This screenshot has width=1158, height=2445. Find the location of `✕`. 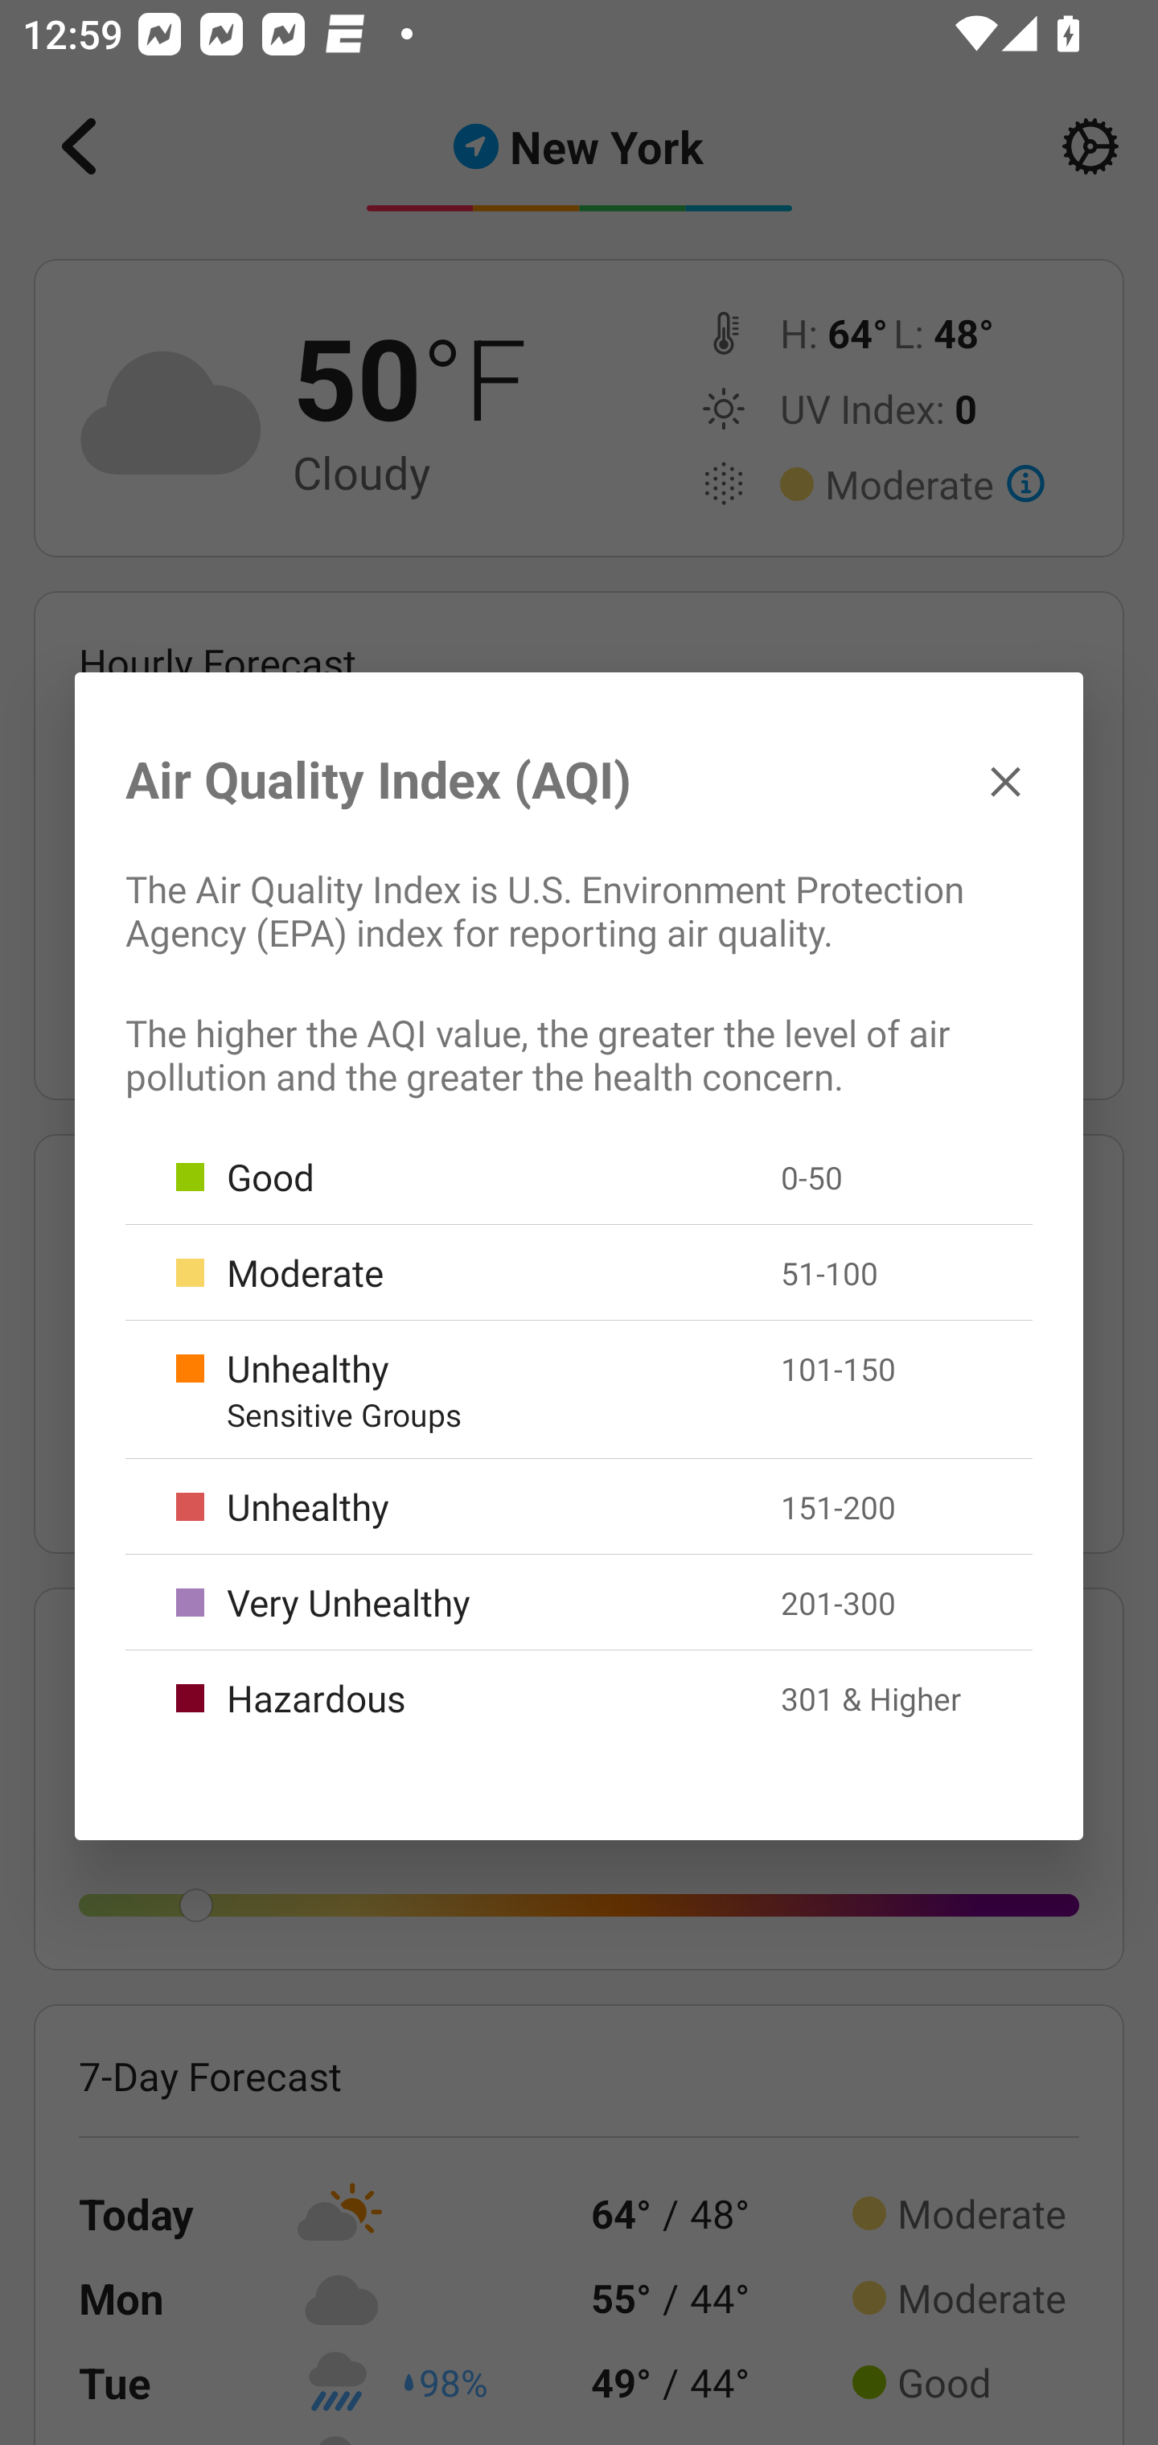

✕ is located at coordinates (1005, 780).